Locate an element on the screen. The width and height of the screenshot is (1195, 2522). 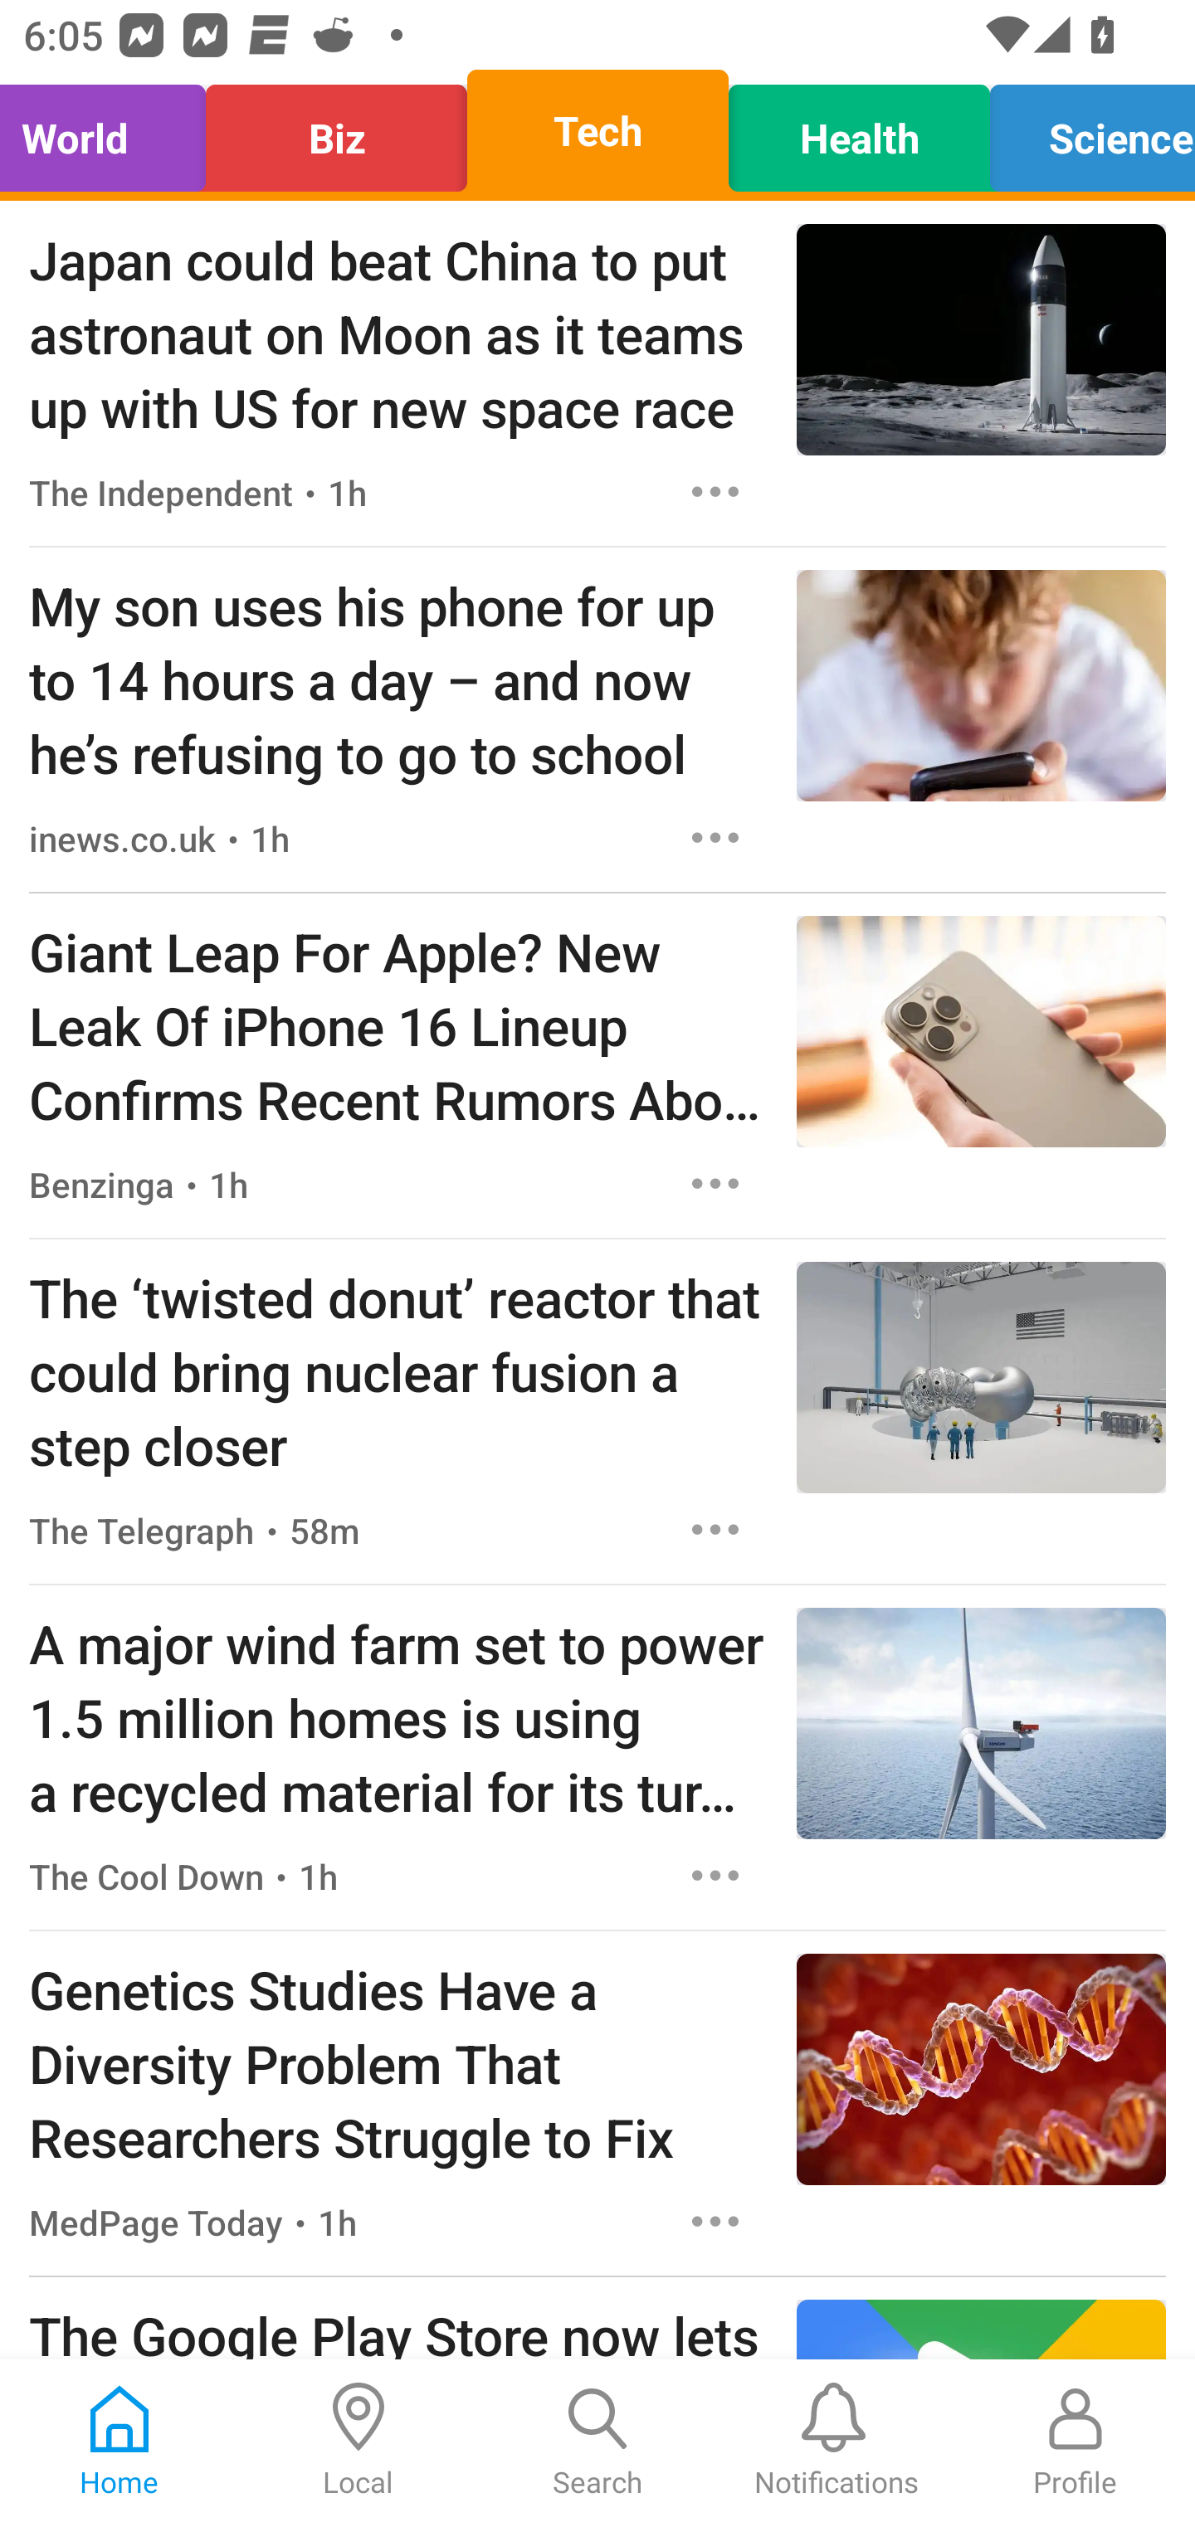
Tech is located at coordinates (597, 131).